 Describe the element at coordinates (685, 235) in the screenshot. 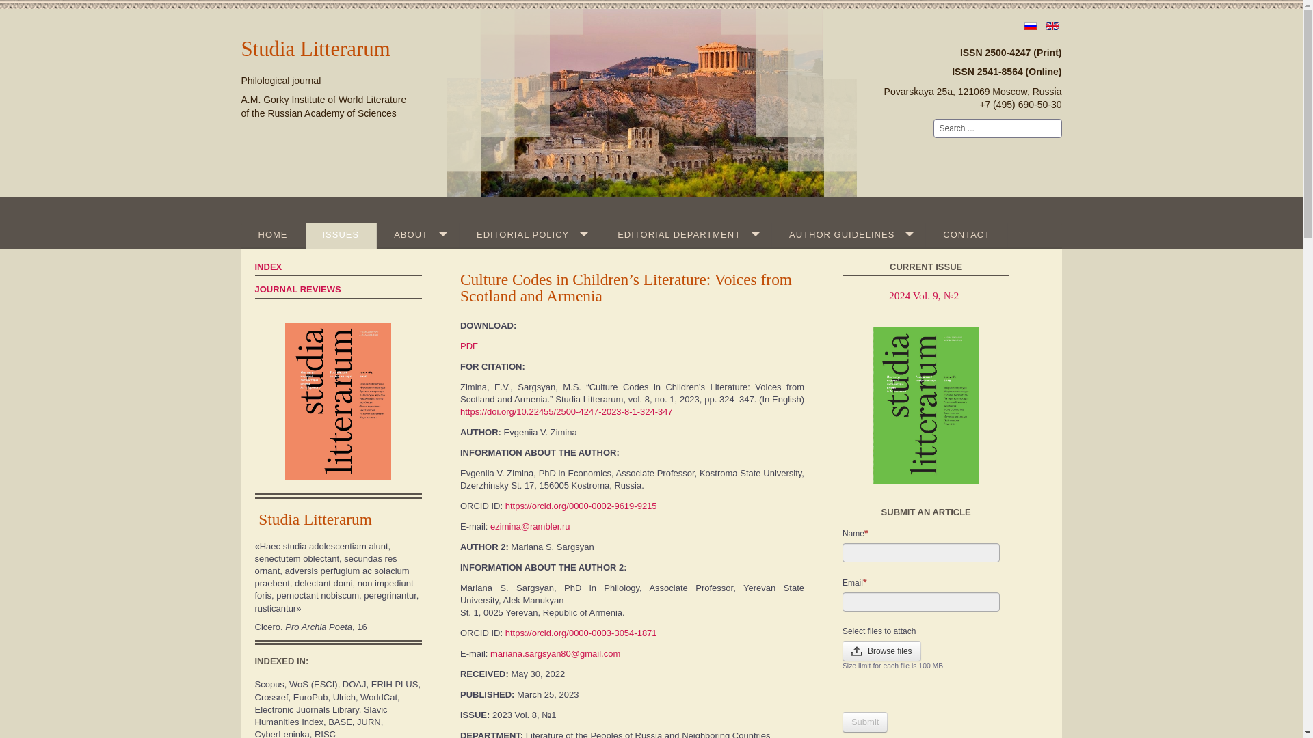

I see `EDITORIAL DEPARTMENT` at that location.